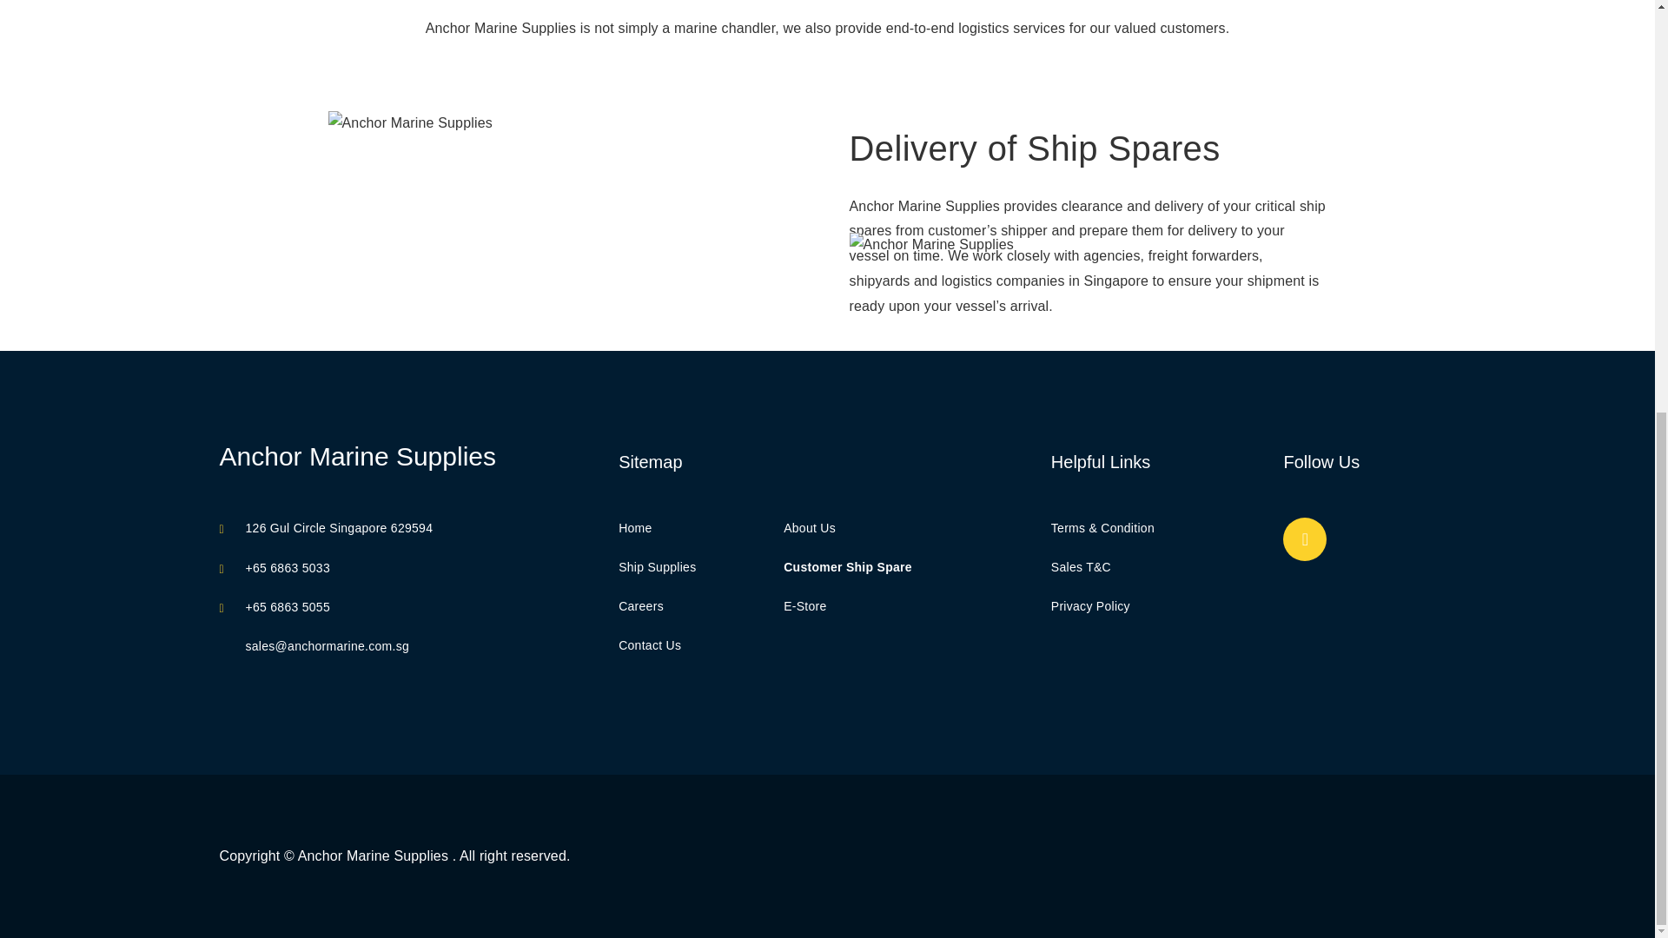  I want to click on Ship Supplies, so click(657, 566).